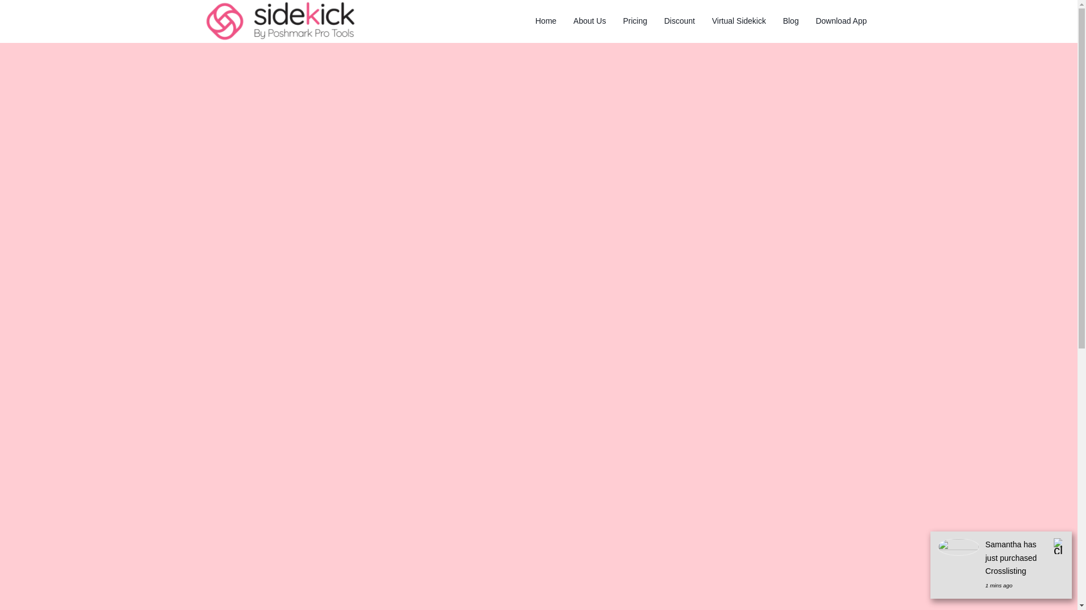 Image resolution: width=1086 pixels, height=610 pixels. Describe the element at coordinates (635, 21) in the screenshot. I see `Pricing` at that location.